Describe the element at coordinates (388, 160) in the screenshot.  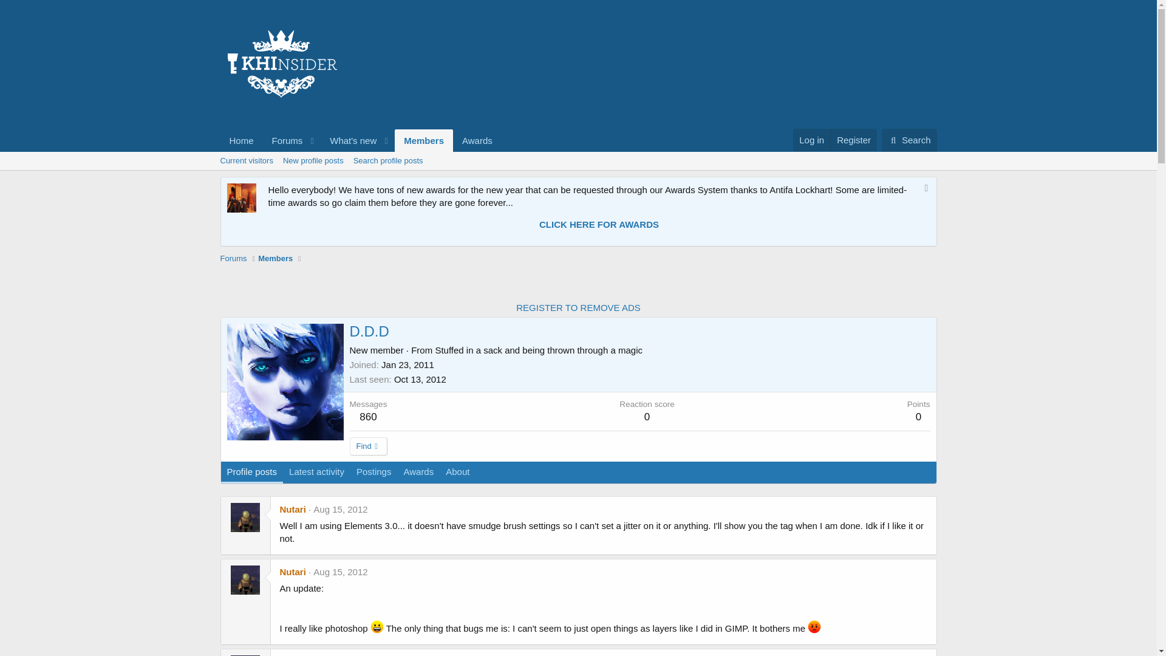
I see `Big grin    :D` at that location.